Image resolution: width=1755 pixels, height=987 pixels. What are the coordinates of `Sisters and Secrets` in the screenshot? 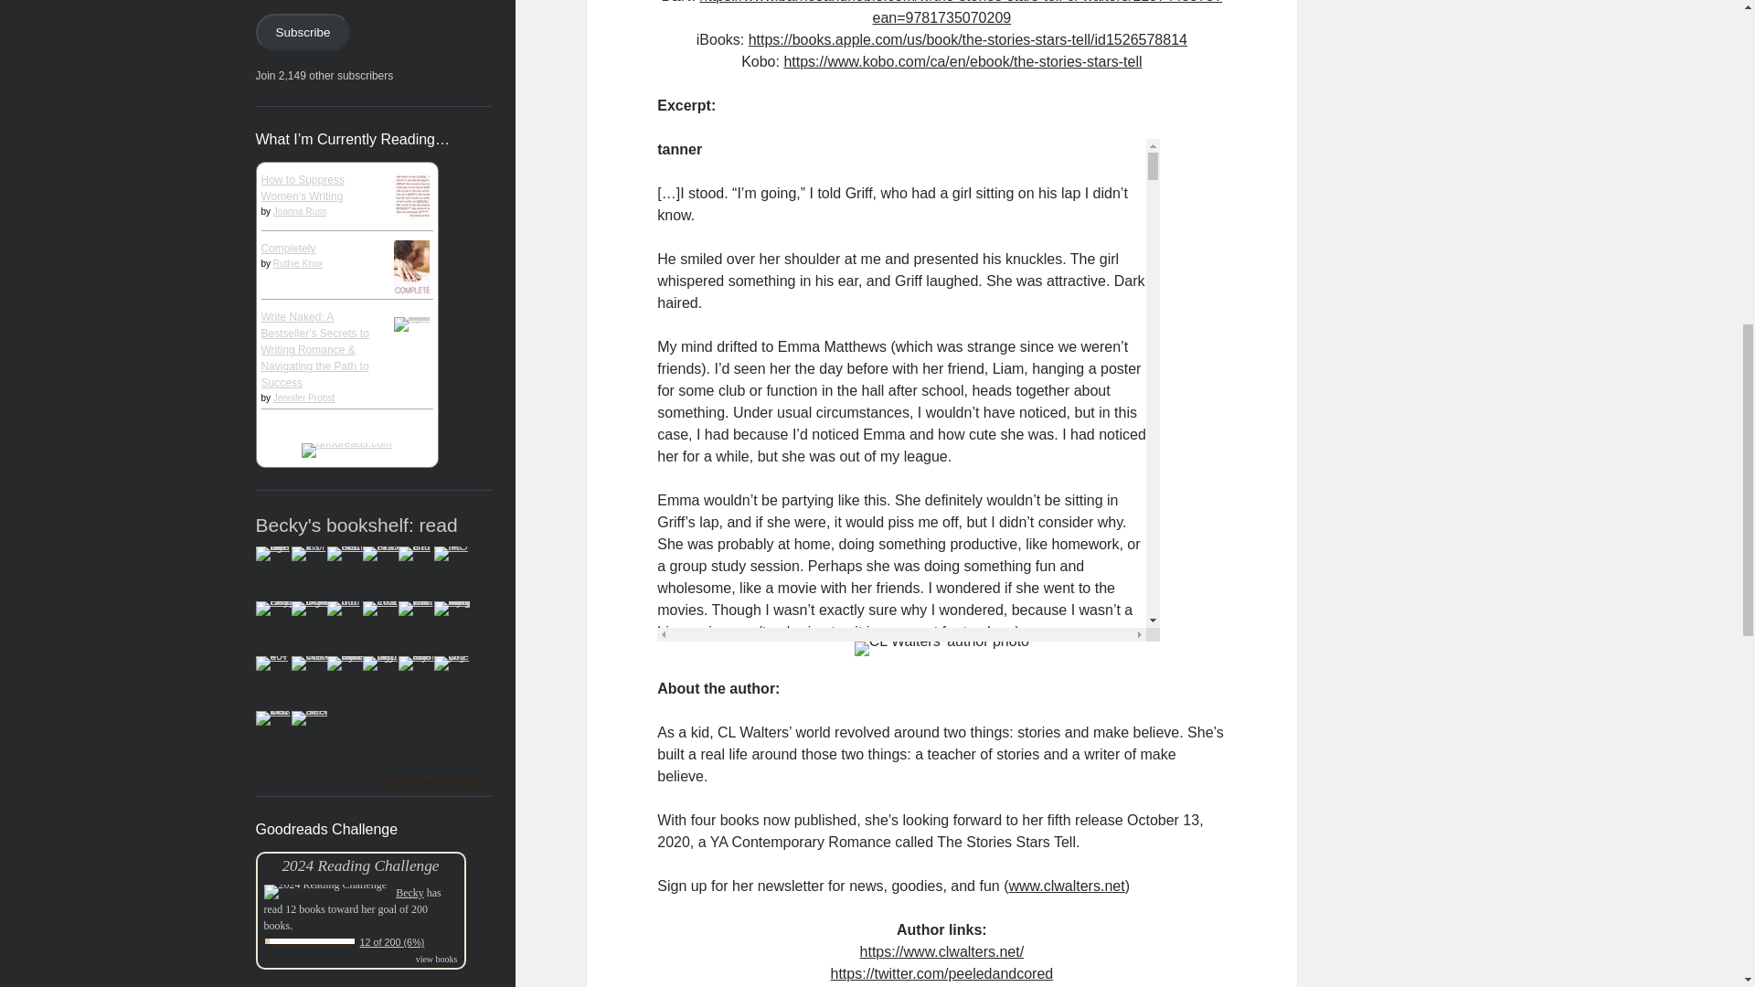 It's located at (346, 546).